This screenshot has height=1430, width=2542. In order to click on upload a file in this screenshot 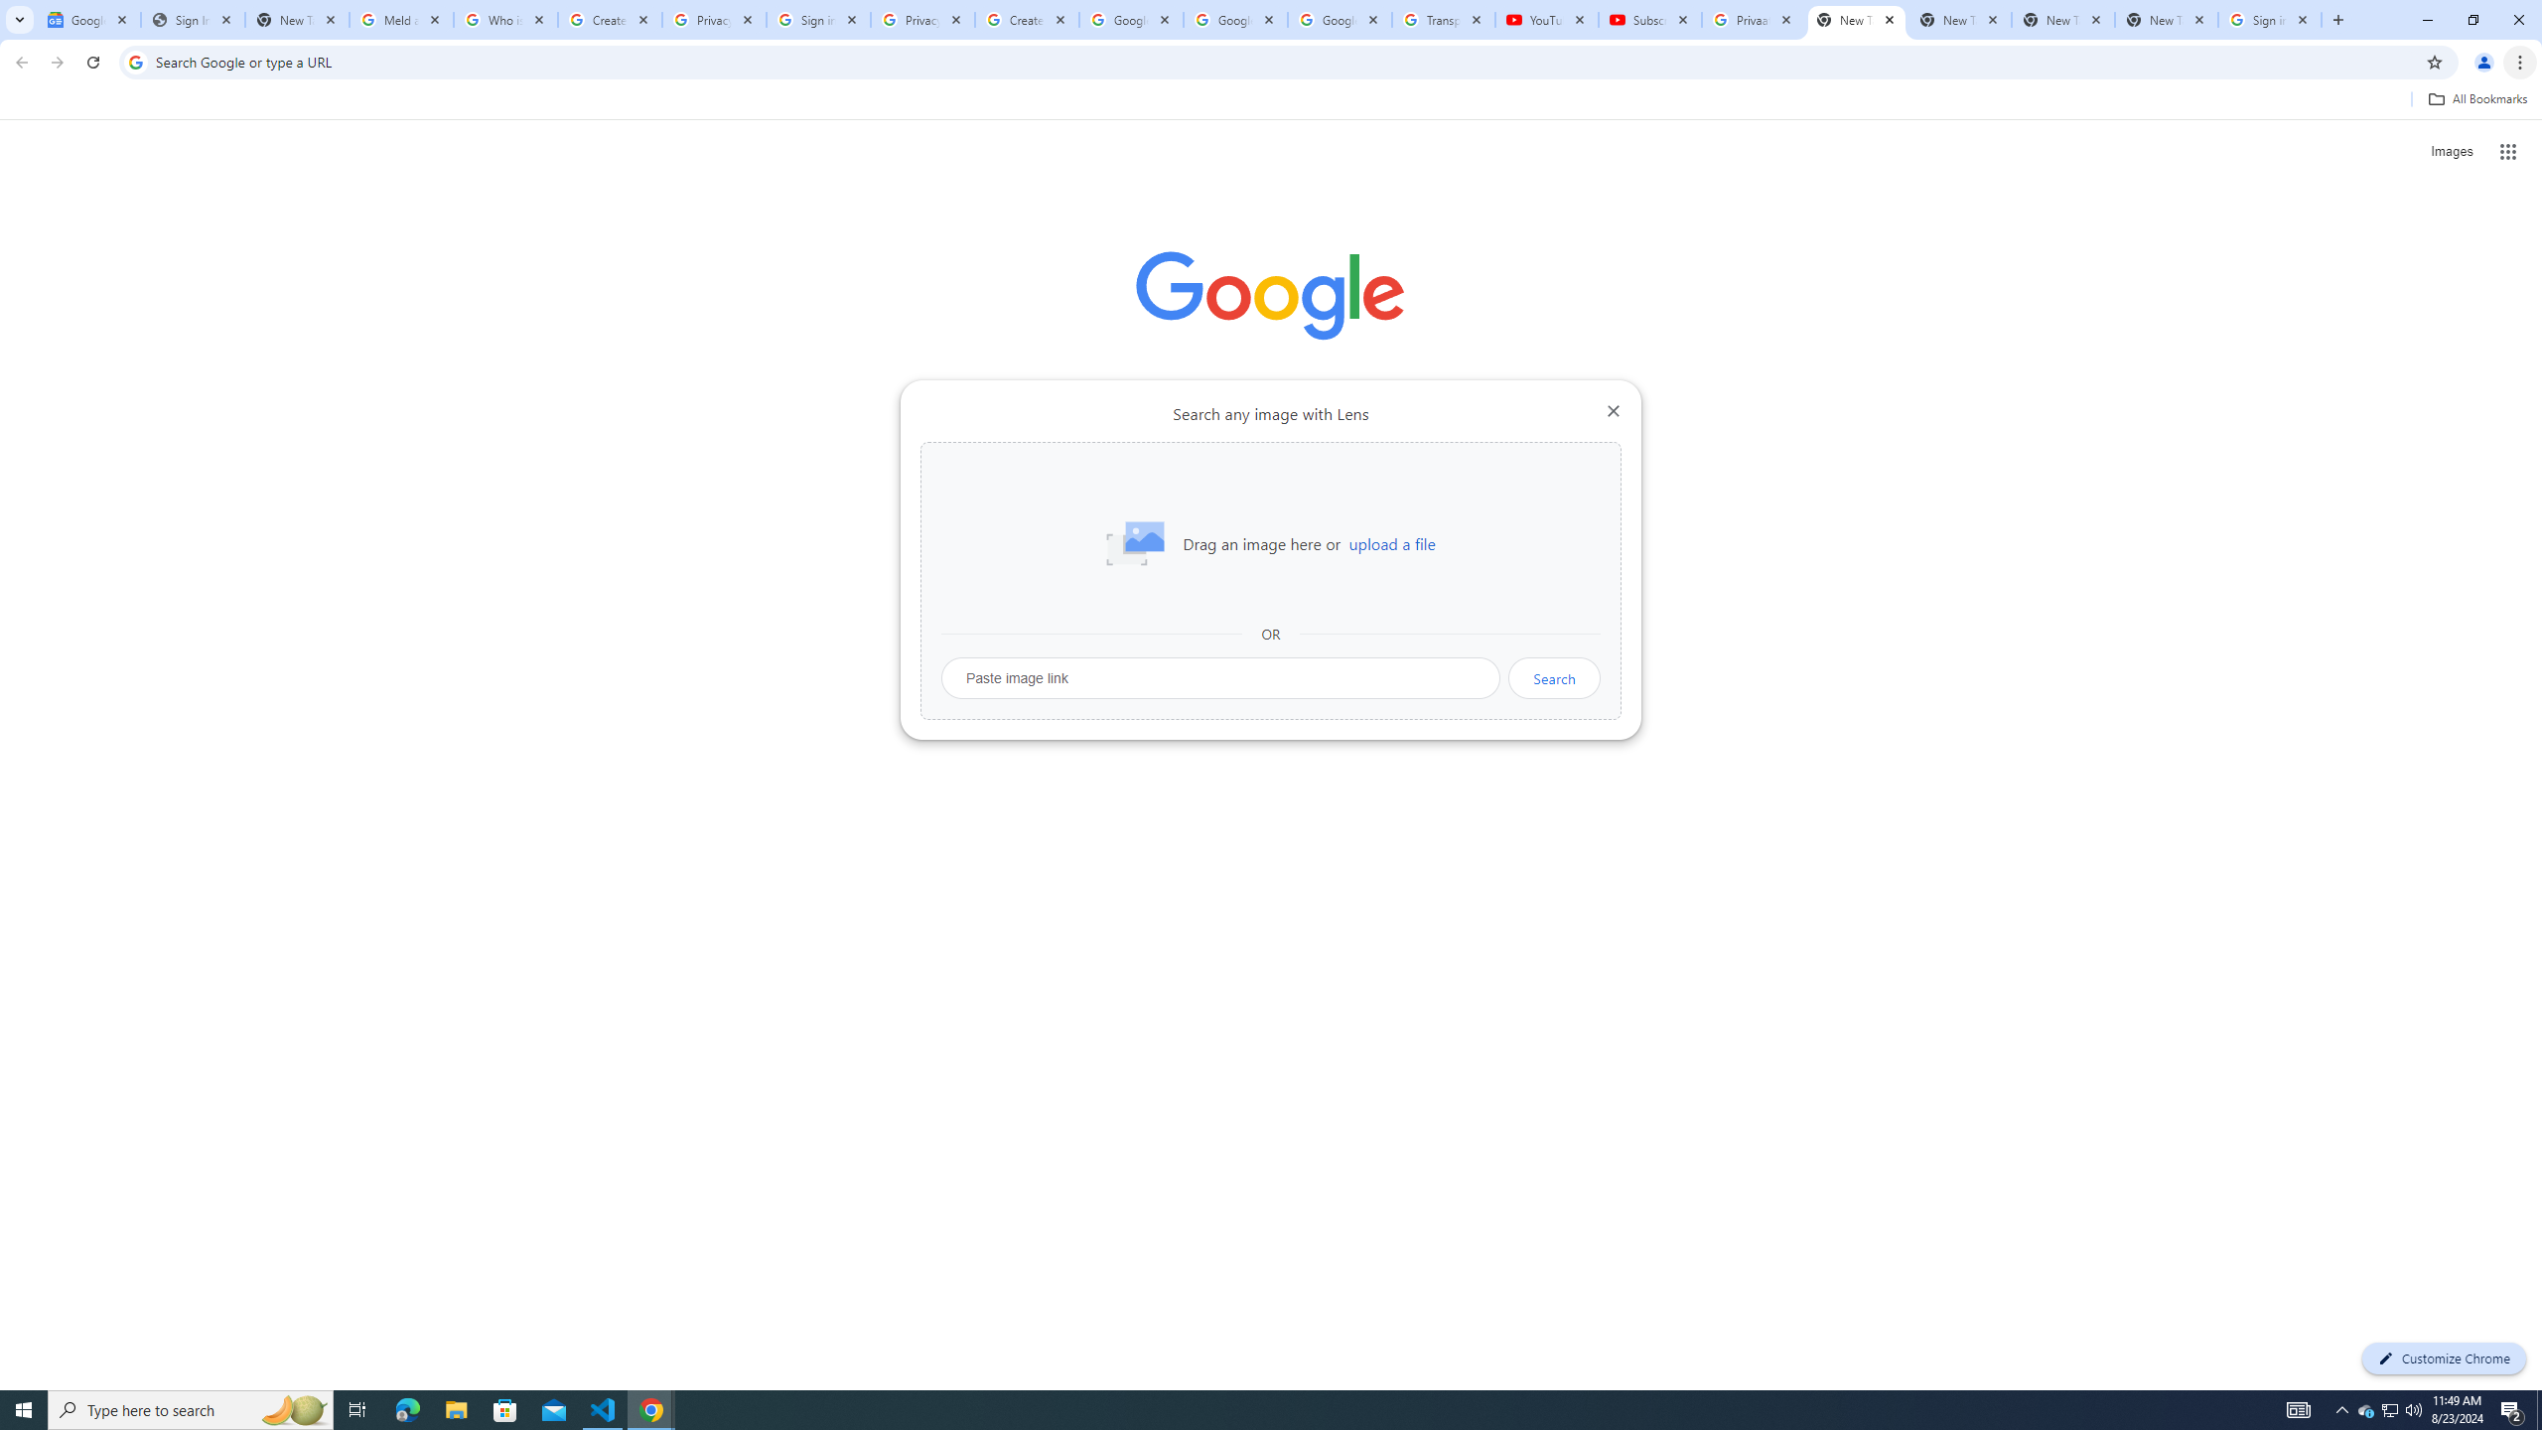, I will do `click(1391, 544)`.